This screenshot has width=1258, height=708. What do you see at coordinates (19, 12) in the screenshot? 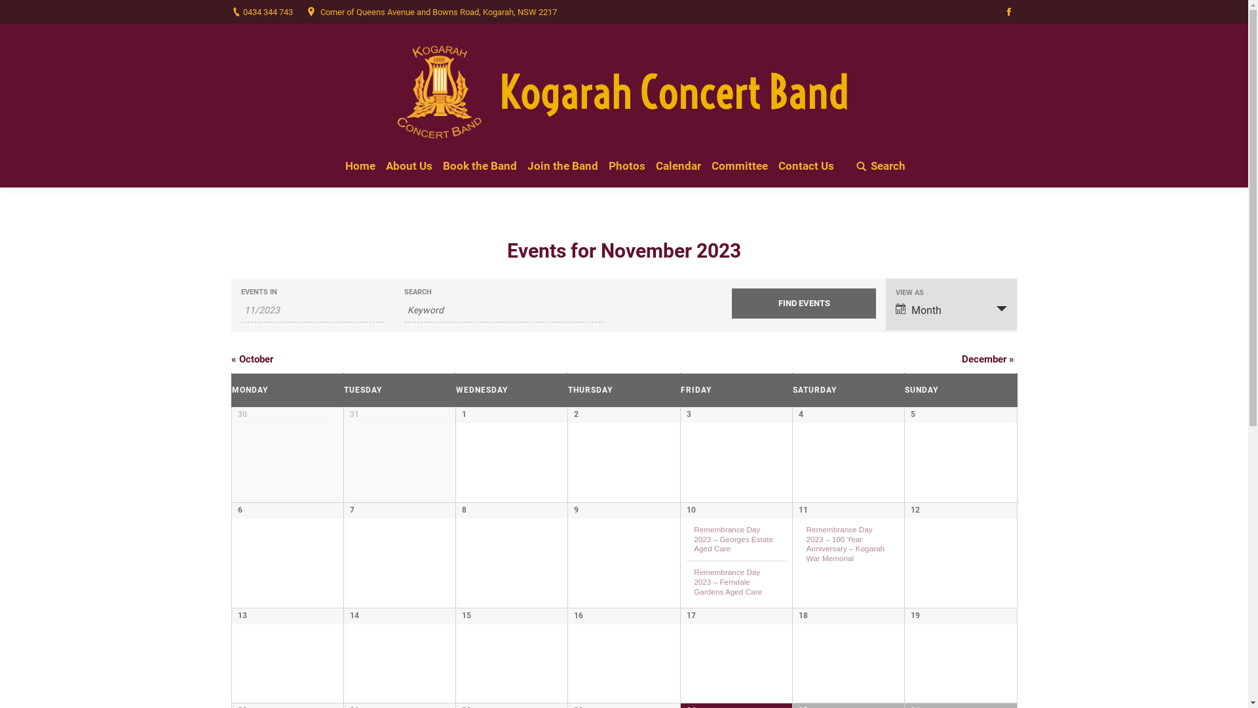
I see `Go!` at bounding box center [19, 12].